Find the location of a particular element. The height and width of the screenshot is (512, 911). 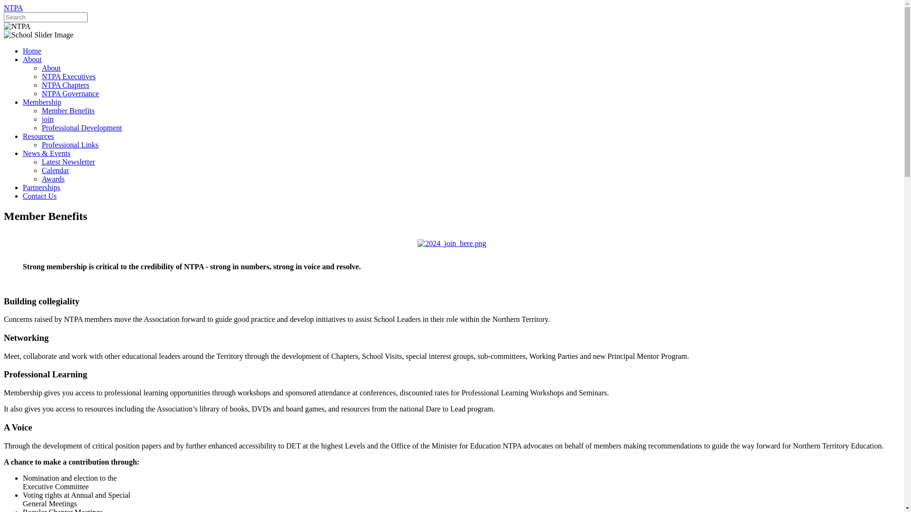

Member Benefits is located at coordinates (68, 111).